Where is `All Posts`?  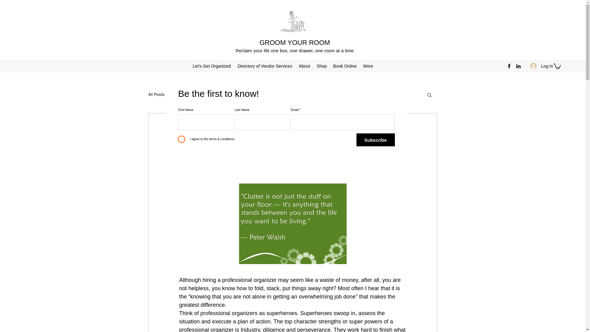
All Posts is located at coordinates (156, 95).